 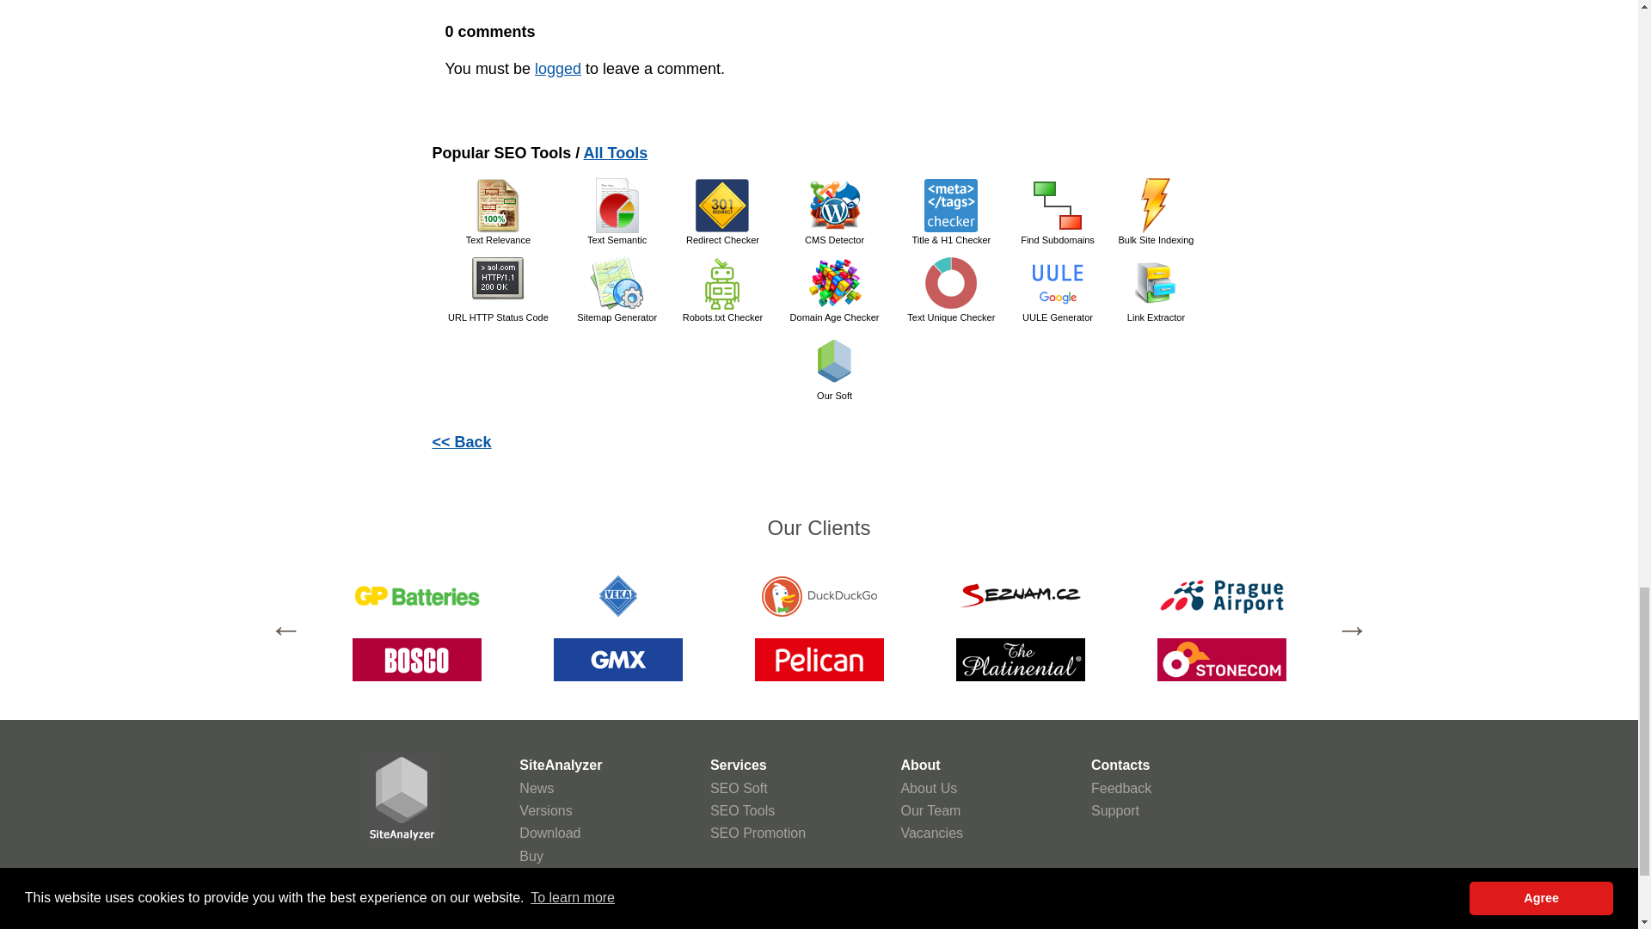 What do you see at coordinates (617, 282) in the screenshot?
I see `Sitemap Generator` at bounding box center [617, 282].